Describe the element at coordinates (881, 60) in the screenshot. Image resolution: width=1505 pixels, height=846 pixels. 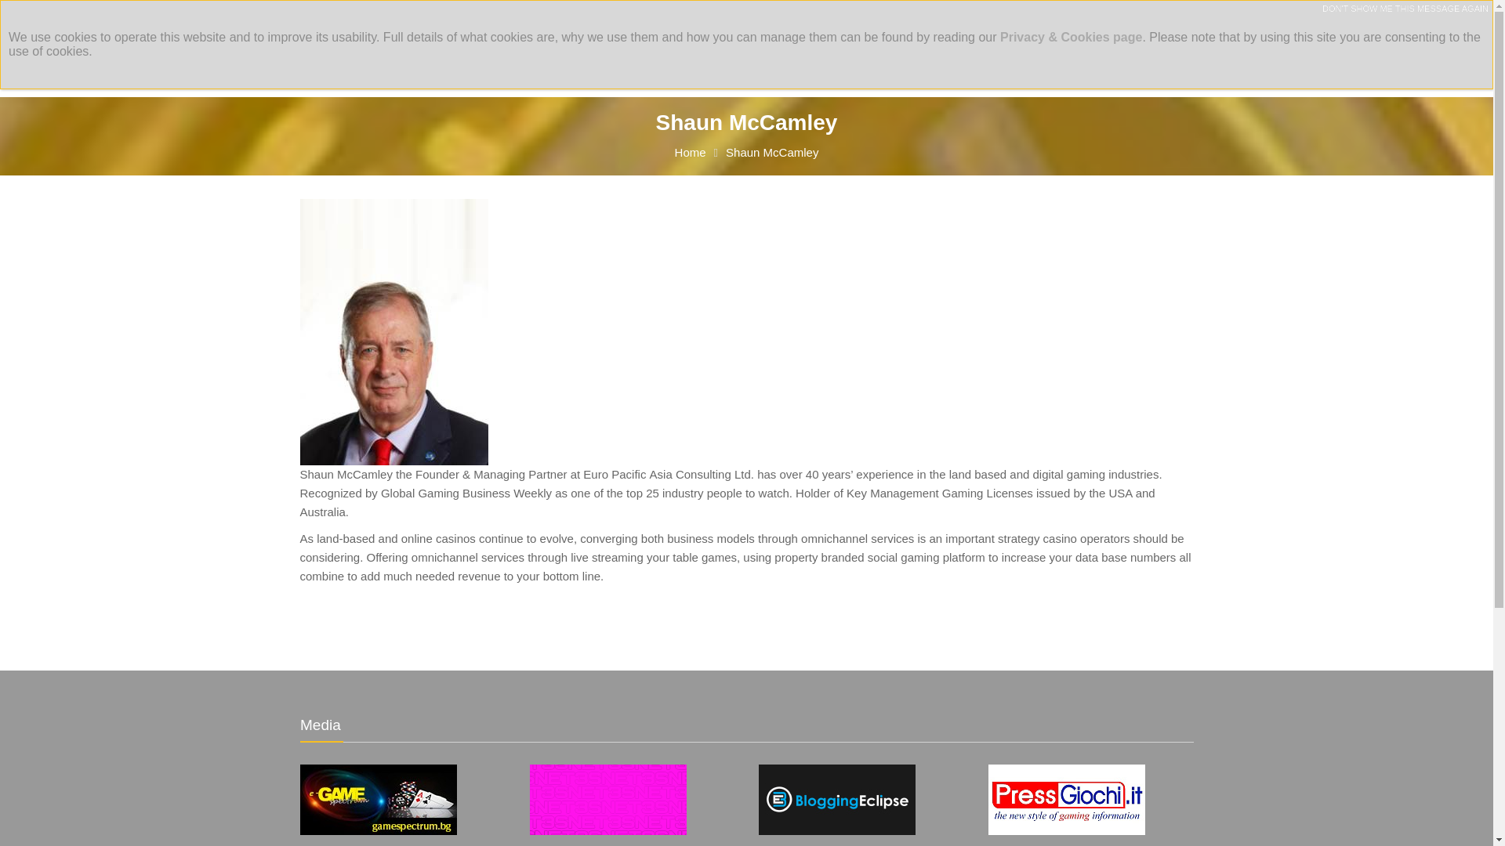
I see `News` at that location.